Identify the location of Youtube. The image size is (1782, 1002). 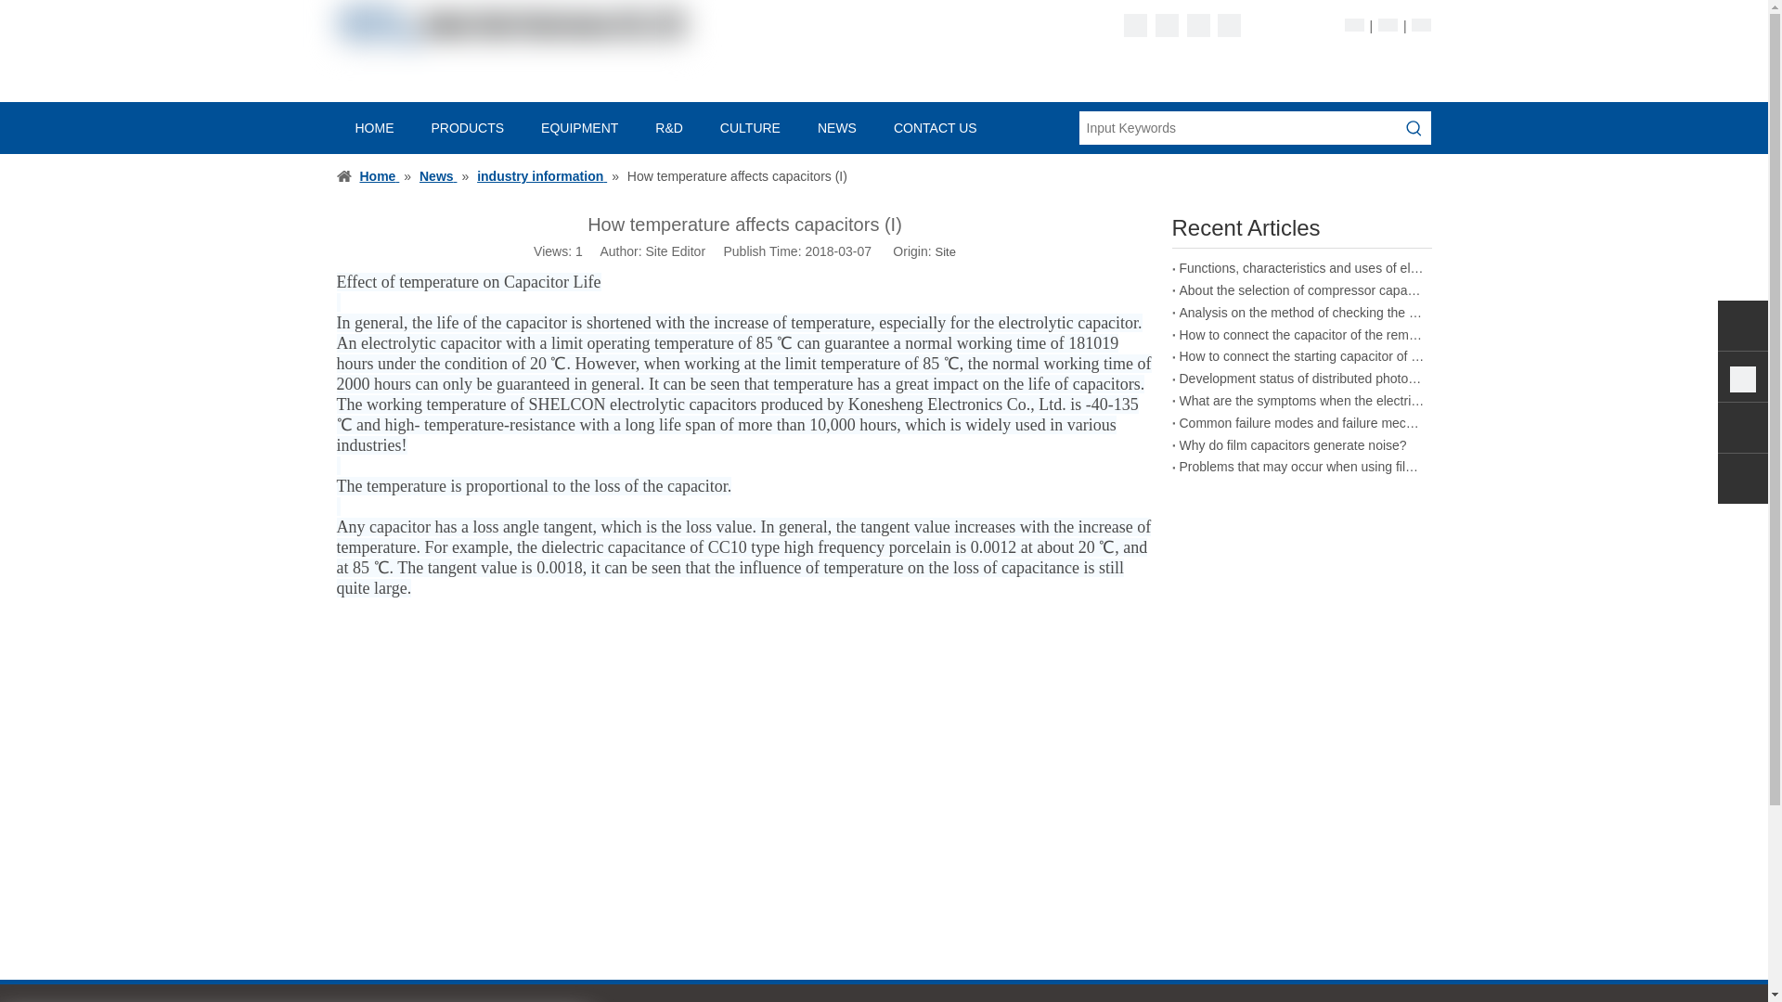
(1229, 25).